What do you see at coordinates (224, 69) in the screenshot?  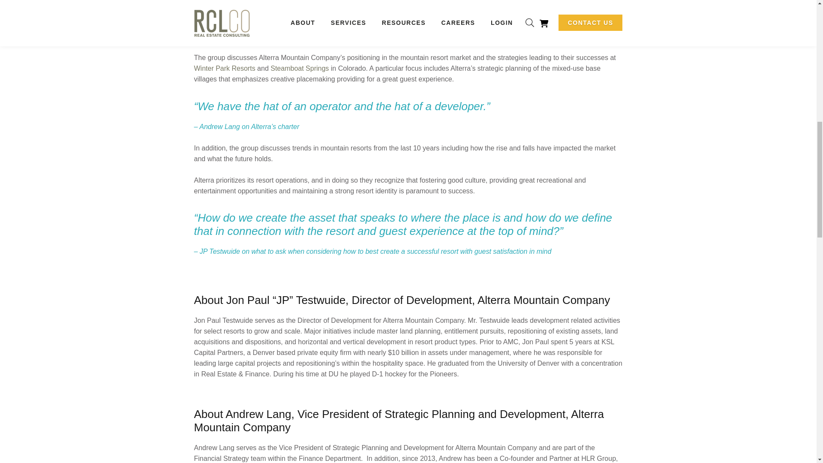 I see `Winter Park Resorts` at bounding box center [224, 69].